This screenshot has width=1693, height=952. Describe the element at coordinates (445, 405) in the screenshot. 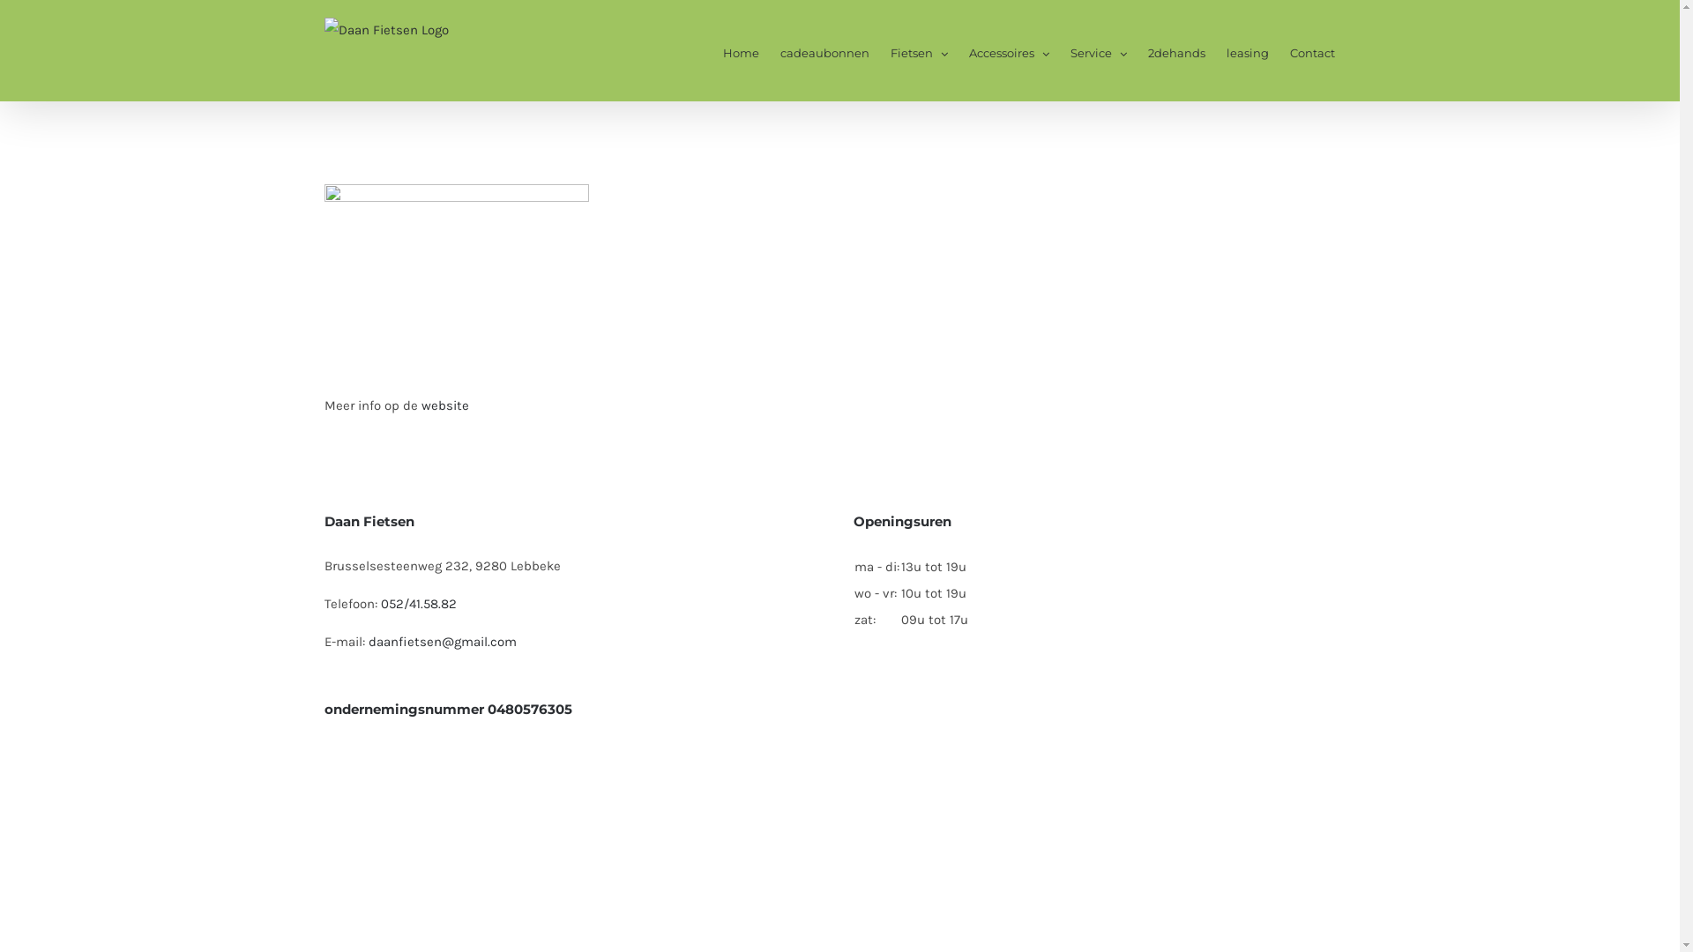

I see `website` at that location.